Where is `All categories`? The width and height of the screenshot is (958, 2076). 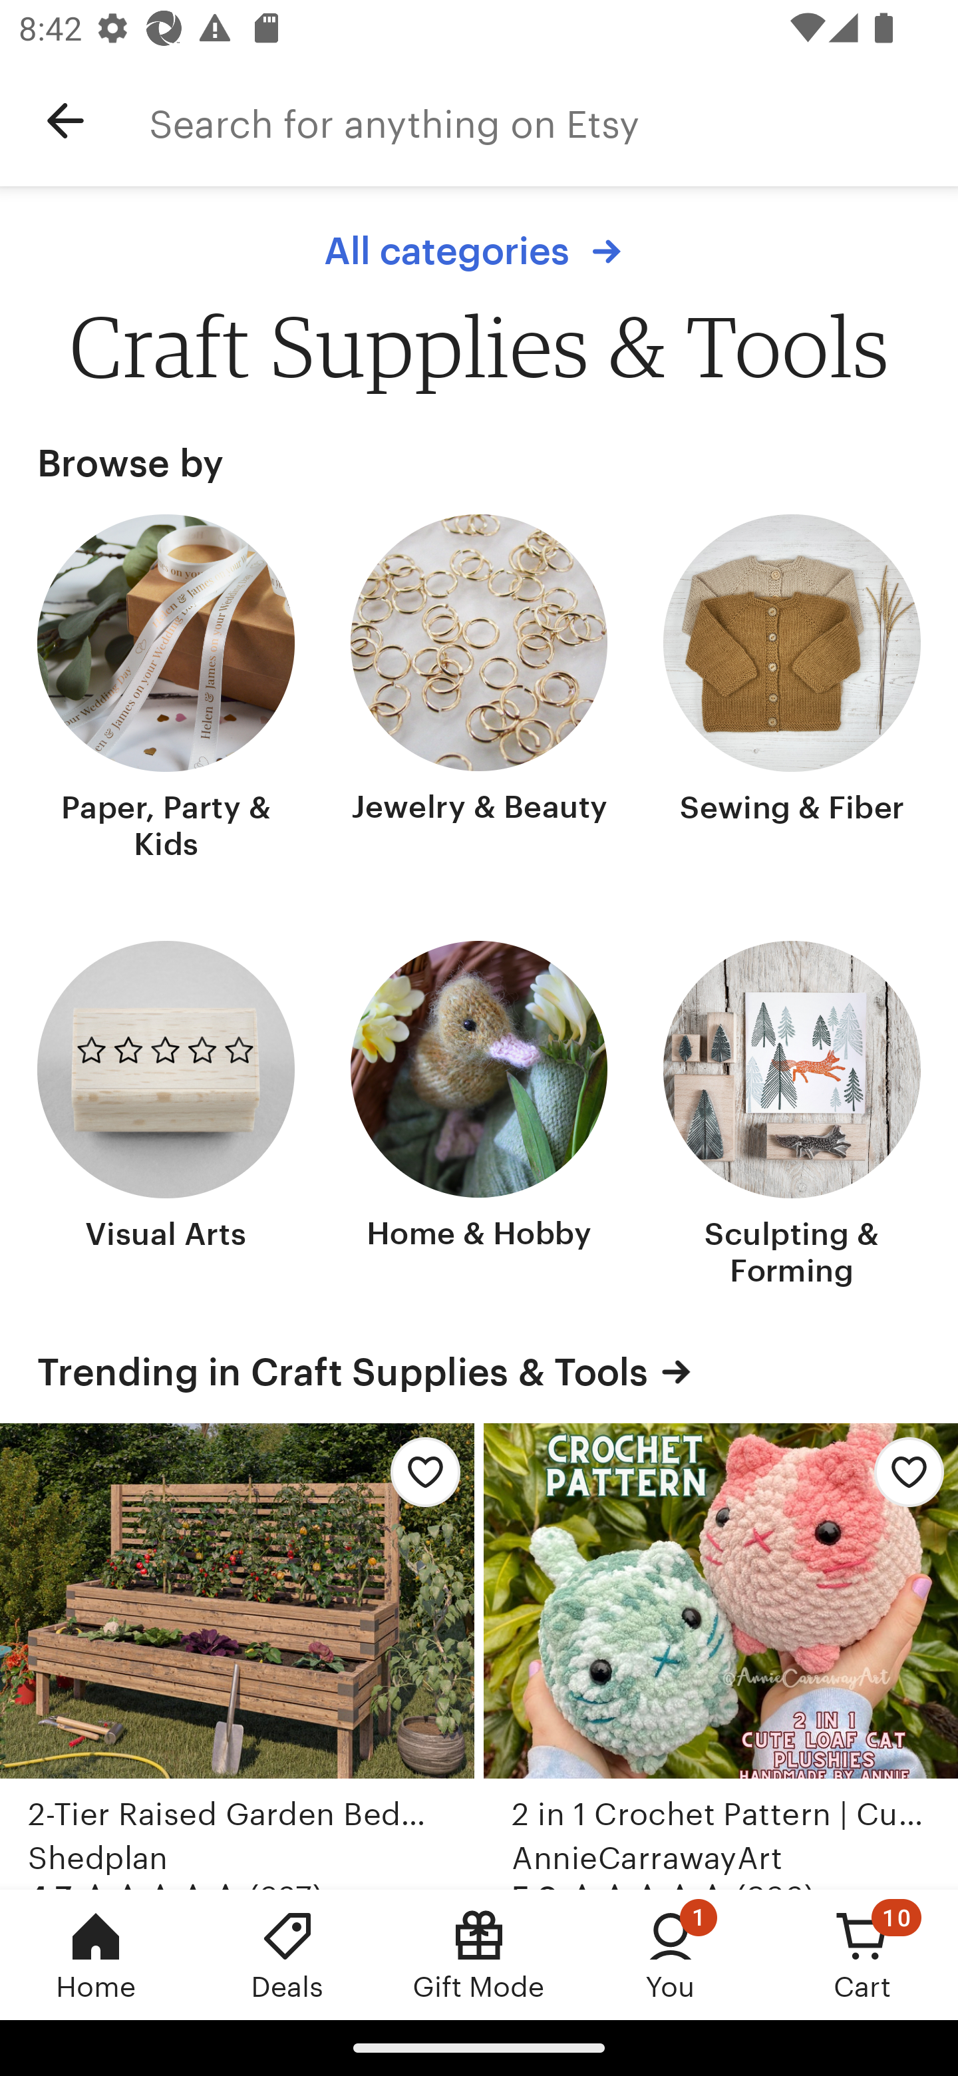 All categories is located at coordinates (479, 251).